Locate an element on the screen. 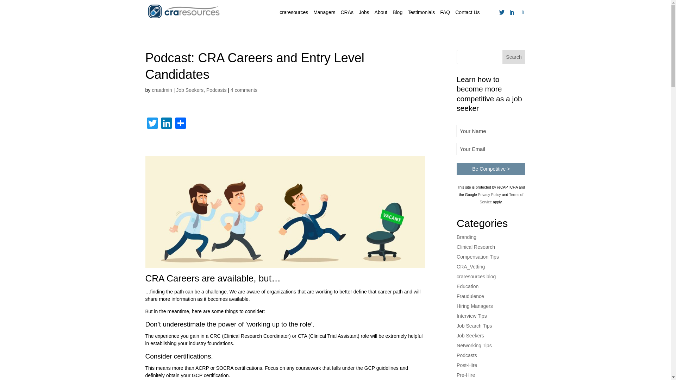 The width and height of the screenshot is (676, 380). FAQ is located at coordinates (445, 13).